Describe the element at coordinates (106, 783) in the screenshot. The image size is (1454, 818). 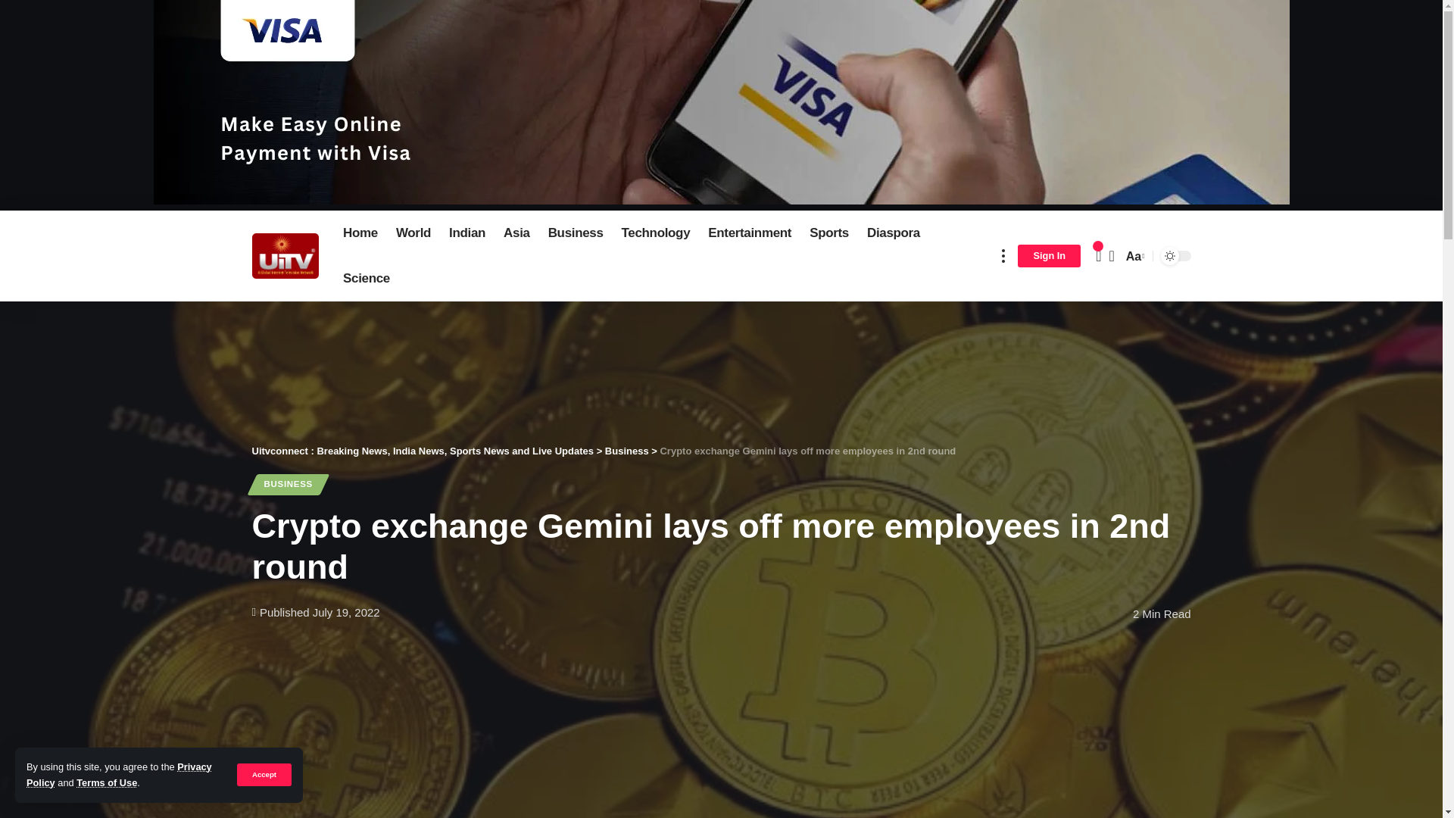
I see `Terms of Use` at that location.